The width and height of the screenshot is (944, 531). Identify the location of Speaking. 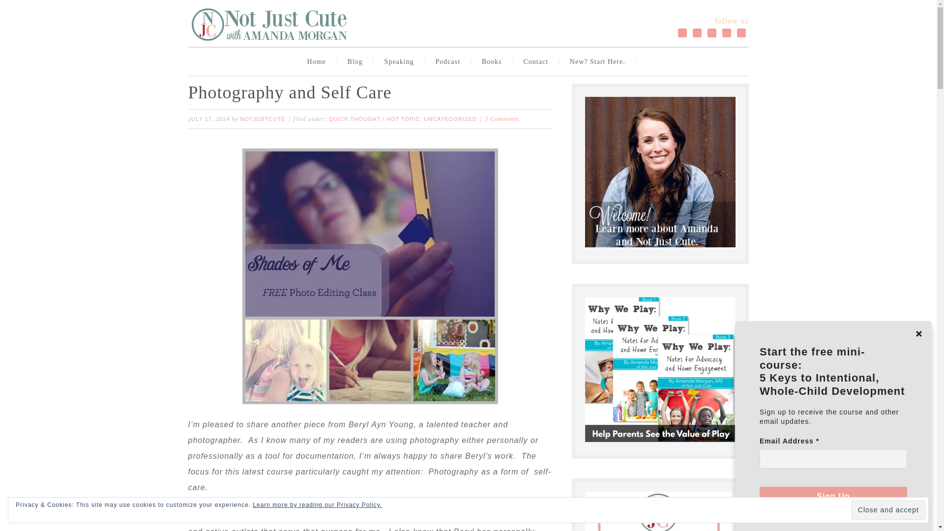
(401, 62).